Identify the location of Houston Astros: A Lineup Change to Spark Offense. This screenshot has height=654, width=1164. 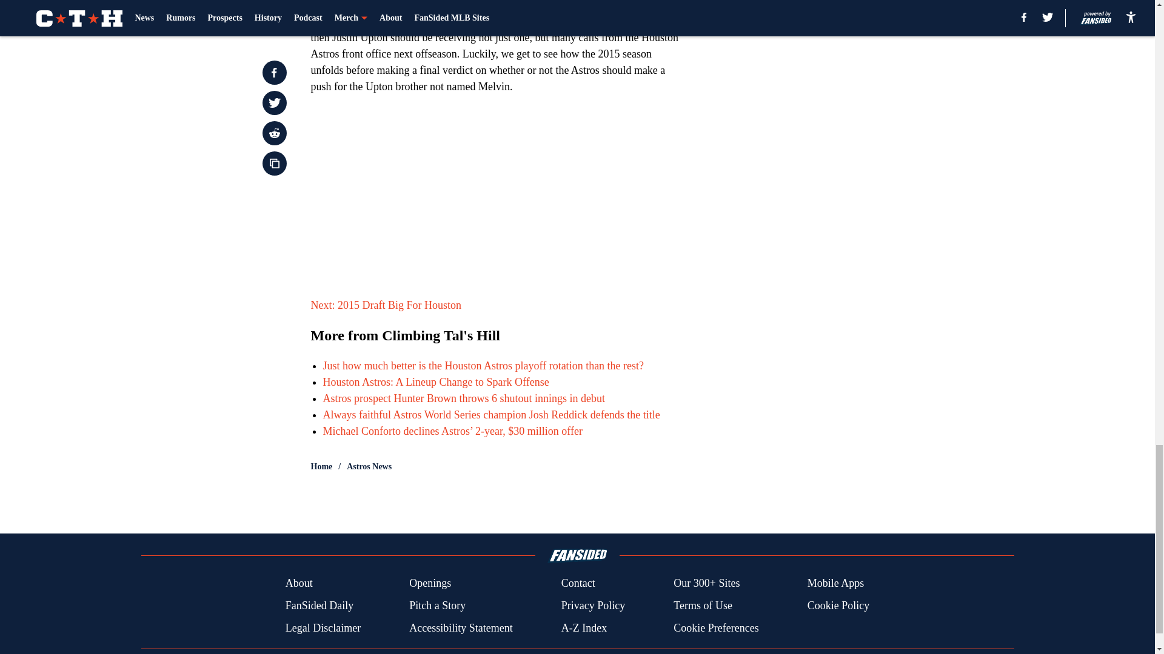
(435, 382).